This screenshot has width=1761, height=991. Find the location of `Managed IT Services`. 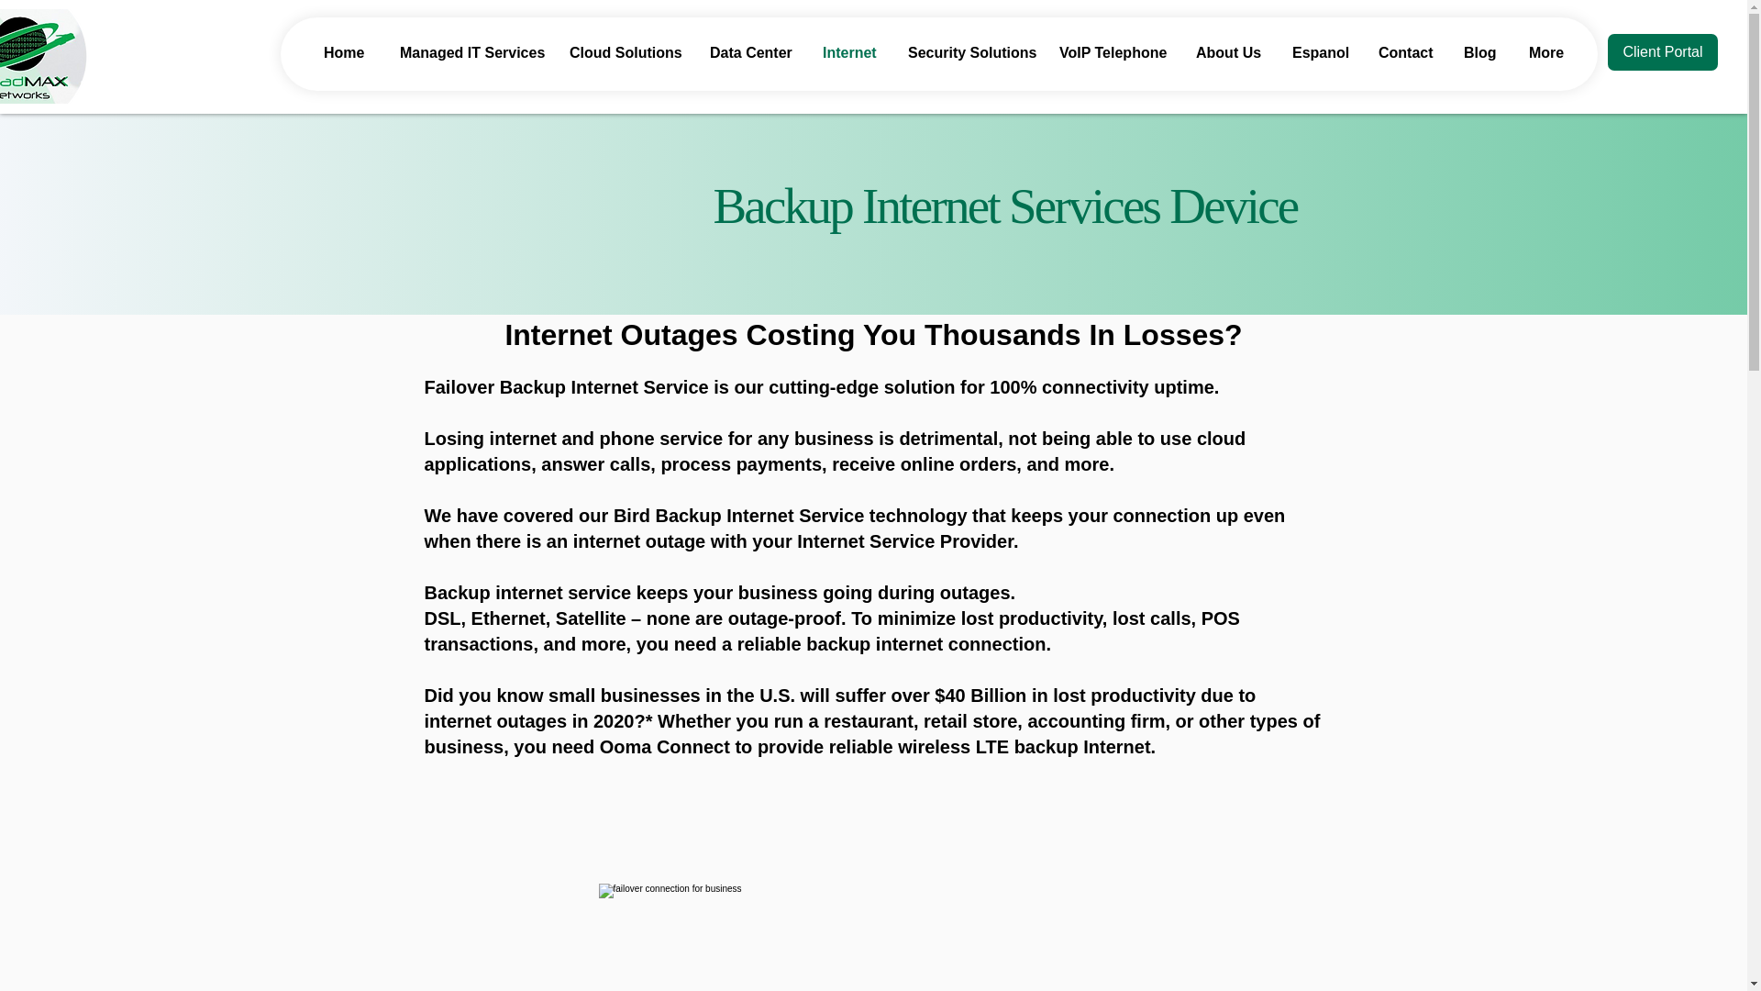

Managed IT Services is located at coordinates (471, 53).